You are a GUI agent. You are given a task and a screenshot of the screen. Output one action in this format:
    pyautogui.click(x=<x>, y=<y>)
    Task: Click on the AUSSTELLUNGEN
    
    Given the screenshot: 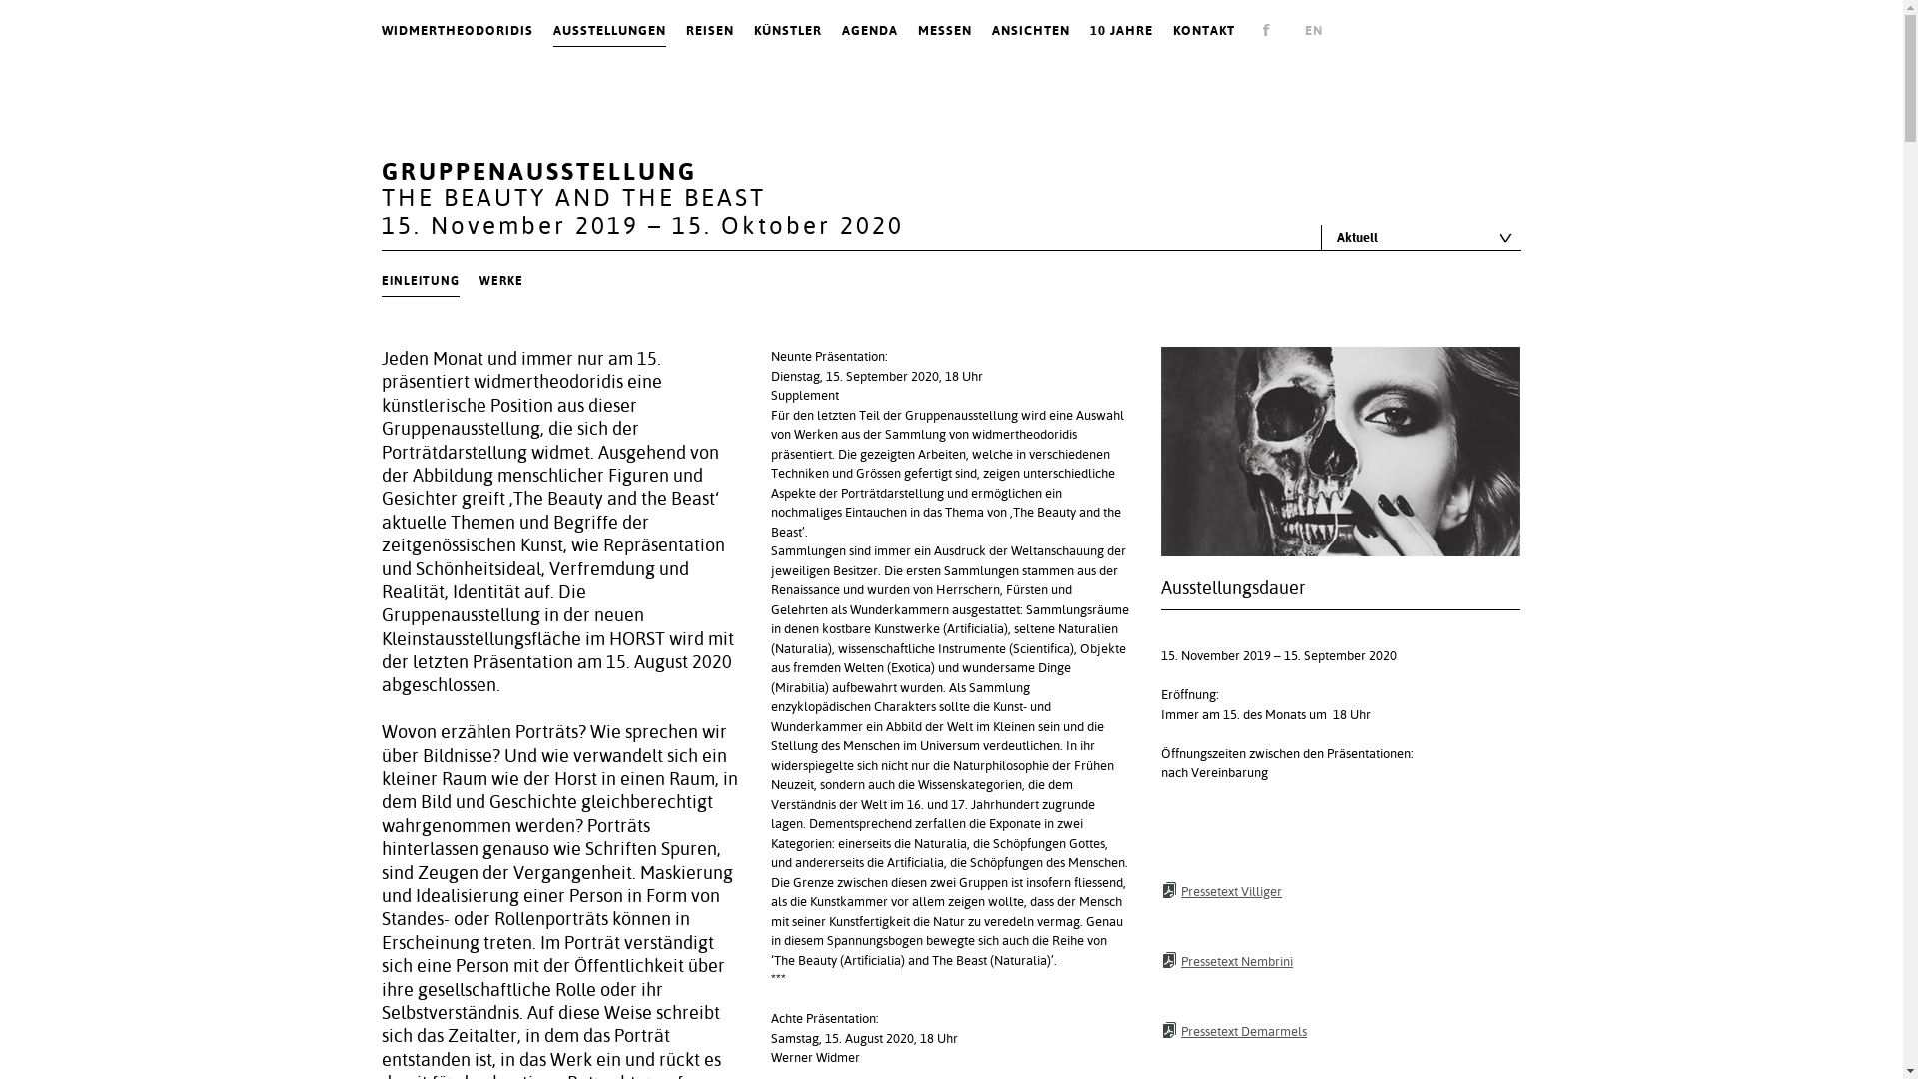 What is the action you would take?
    pyautogui.click(x=609, y=32)
    